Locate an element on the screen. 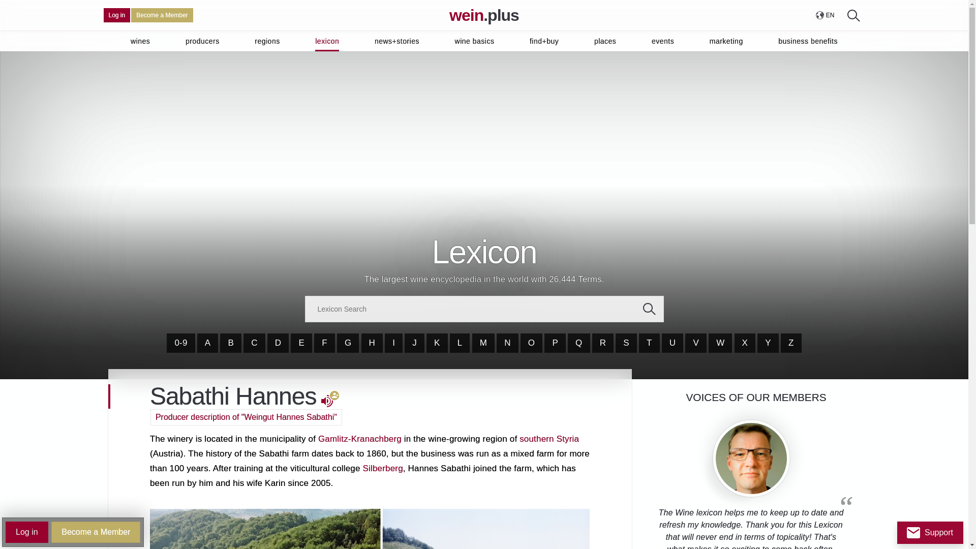 The image size is (976, 549). events is located at coordinates (663, 41).